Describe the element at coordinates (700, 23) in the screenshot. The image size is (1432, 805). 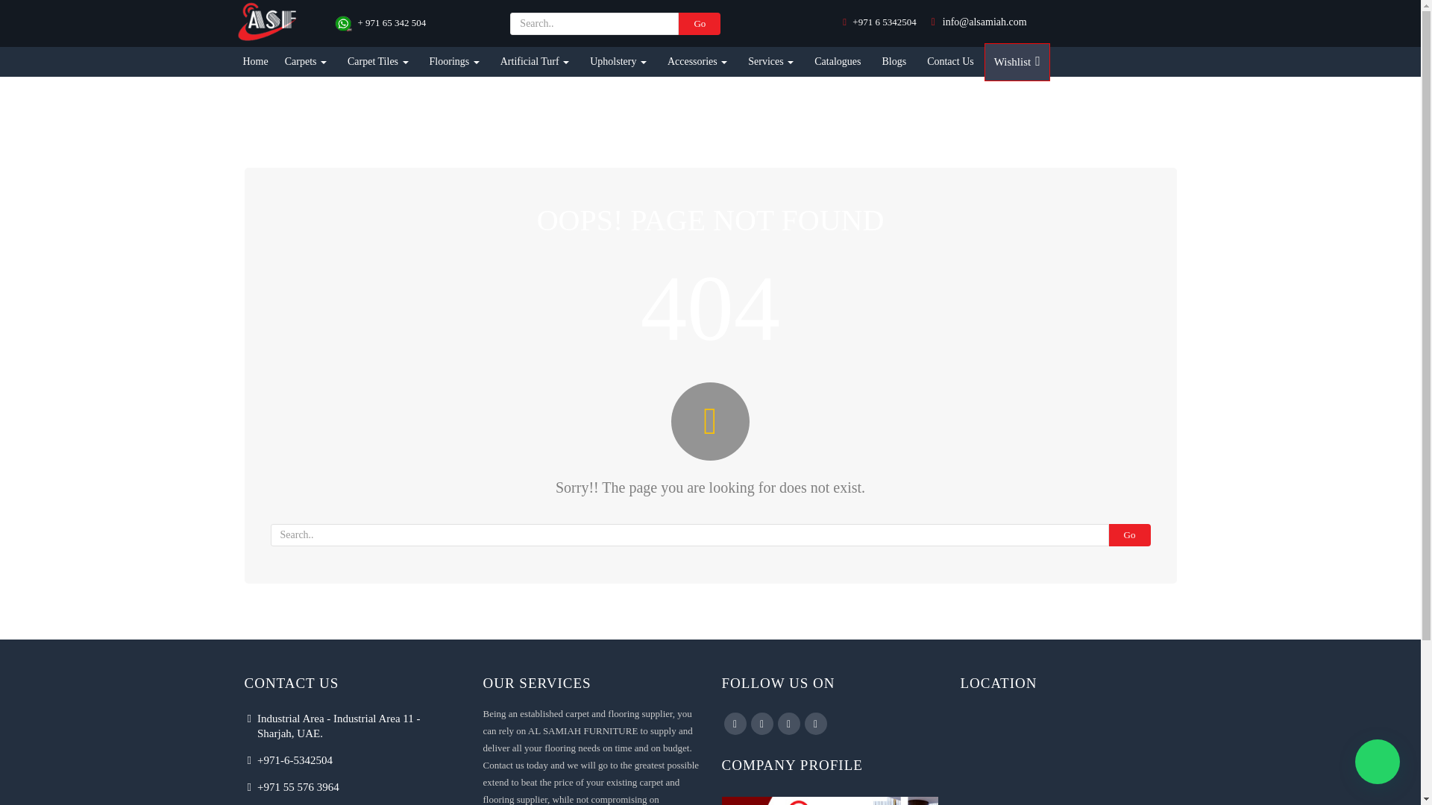
I see `Go` at that location.